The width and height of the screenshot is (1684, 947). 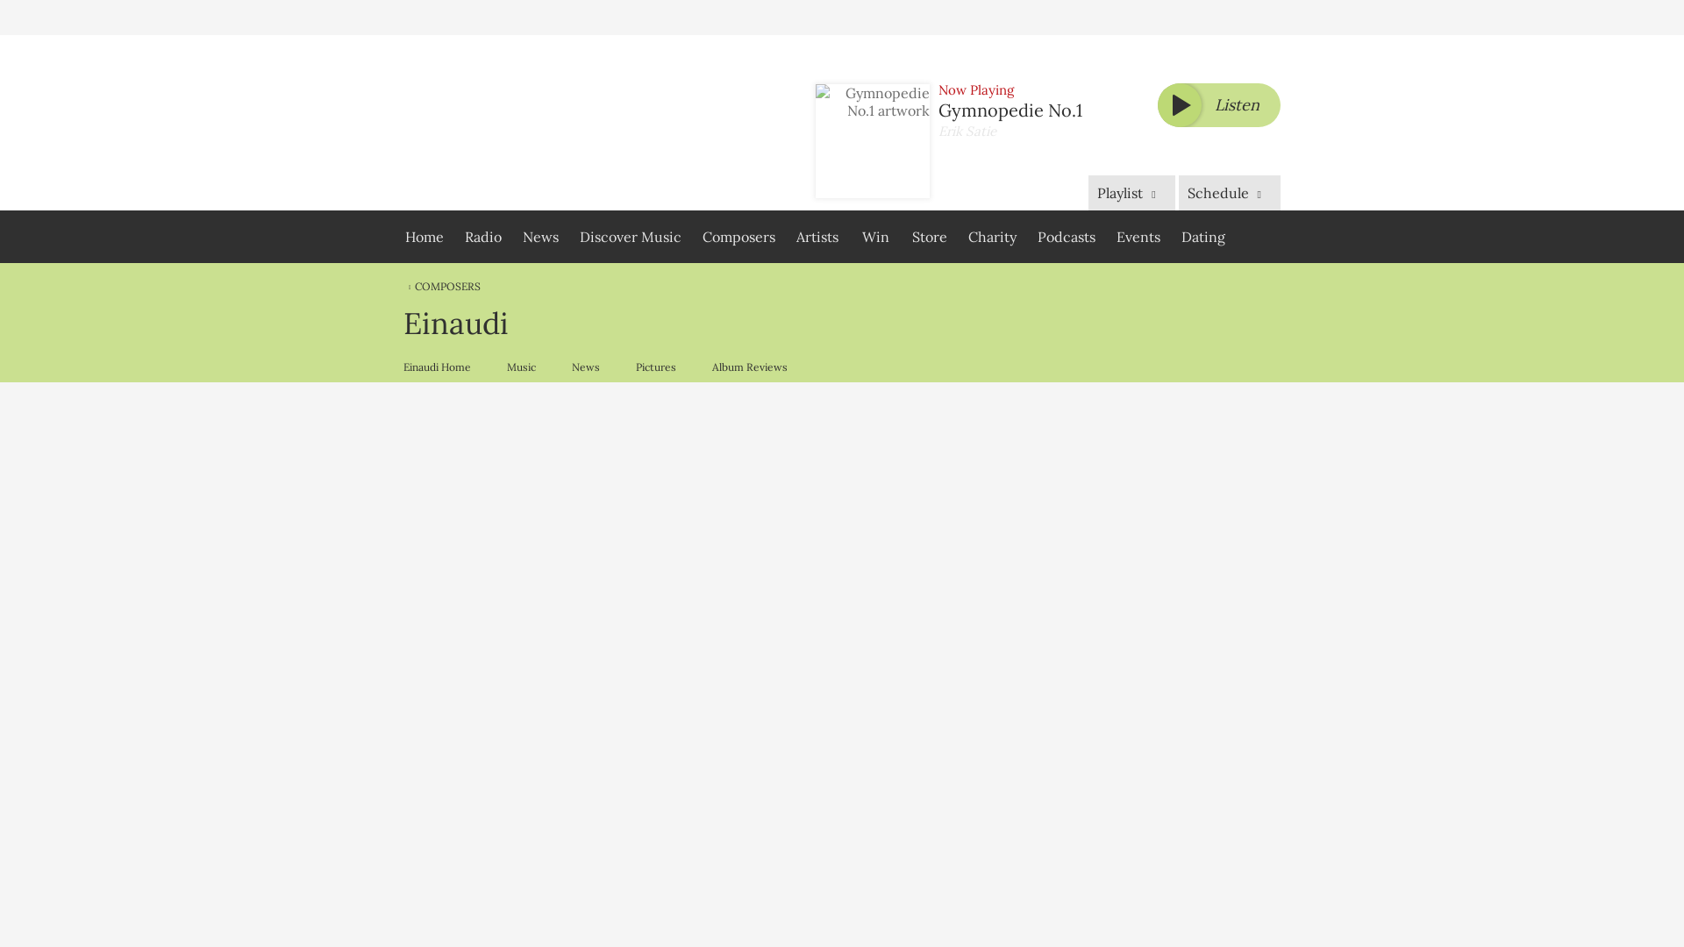 I want to click on Discover Music, so click(x=630, y=237).